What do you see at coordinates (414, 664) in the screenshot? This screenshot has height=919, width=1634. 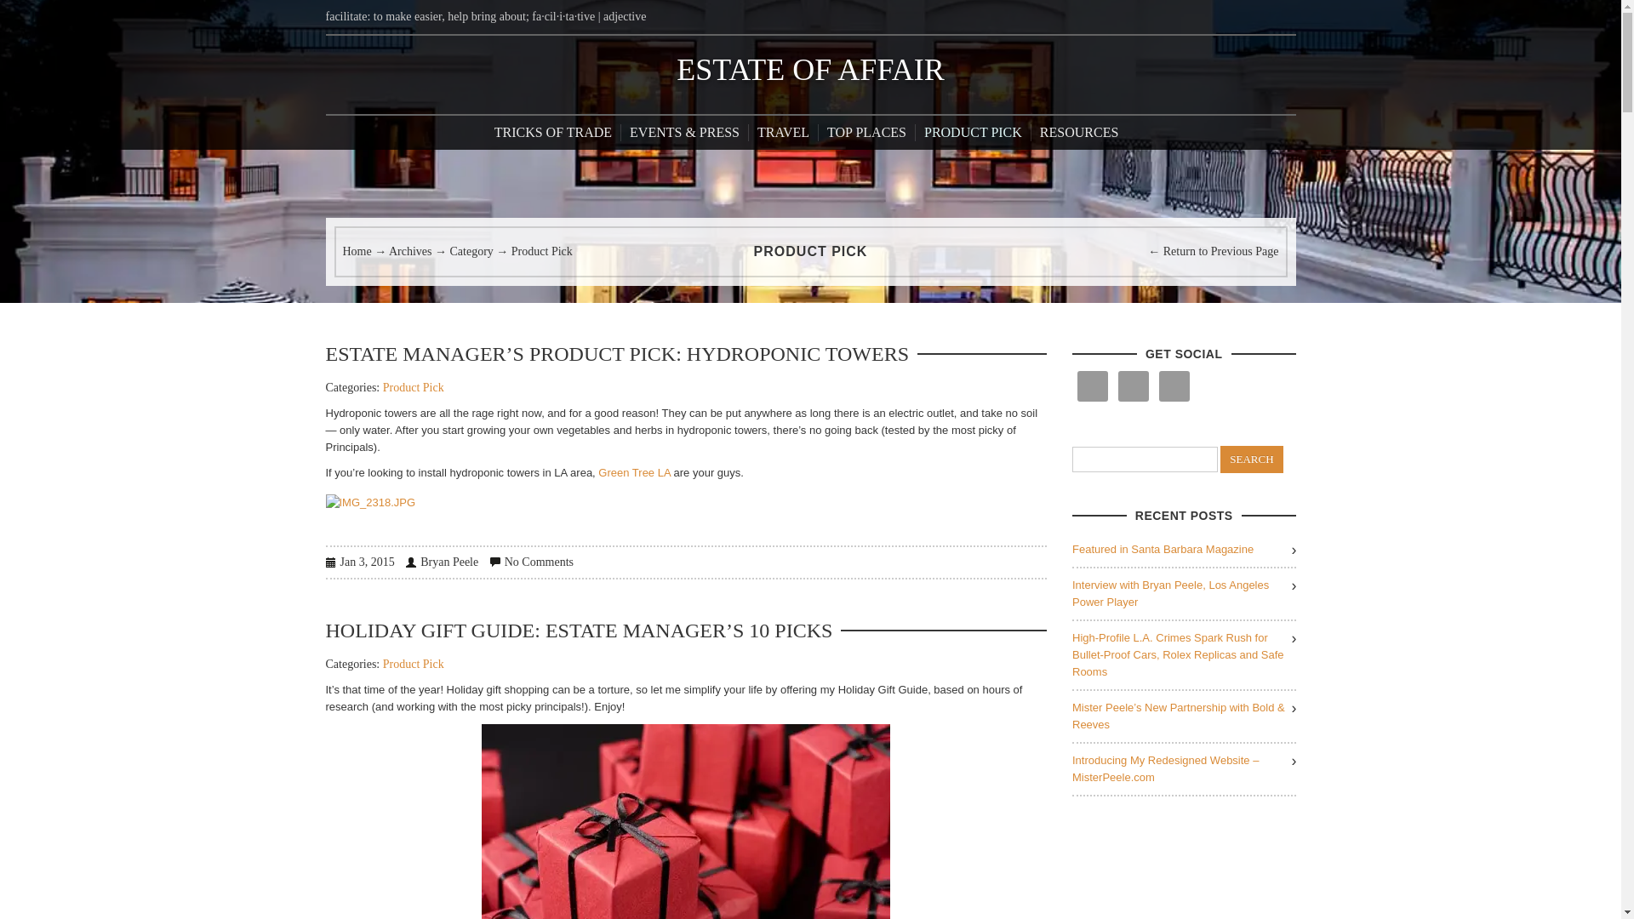 I see `Product Pick` at bounding box center [414, 664].